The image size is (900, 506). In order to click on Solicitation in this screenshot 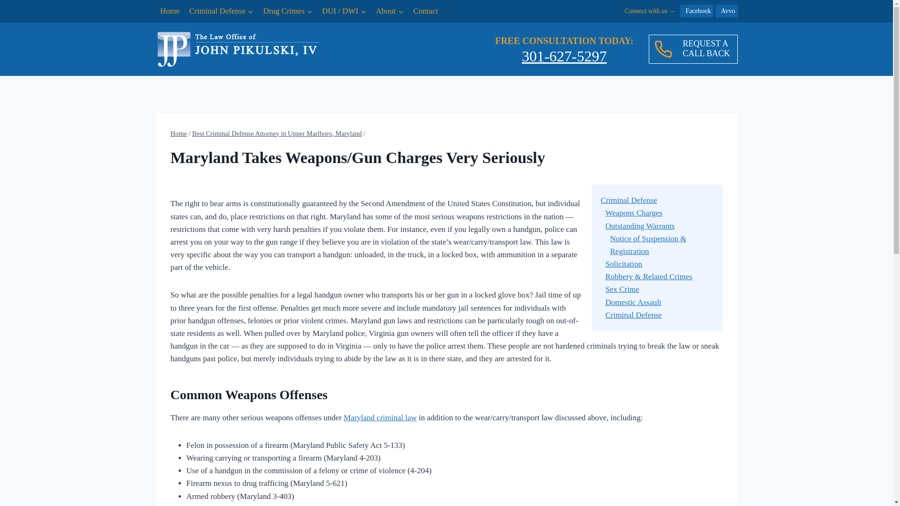, I will do `click(624, 264)`.